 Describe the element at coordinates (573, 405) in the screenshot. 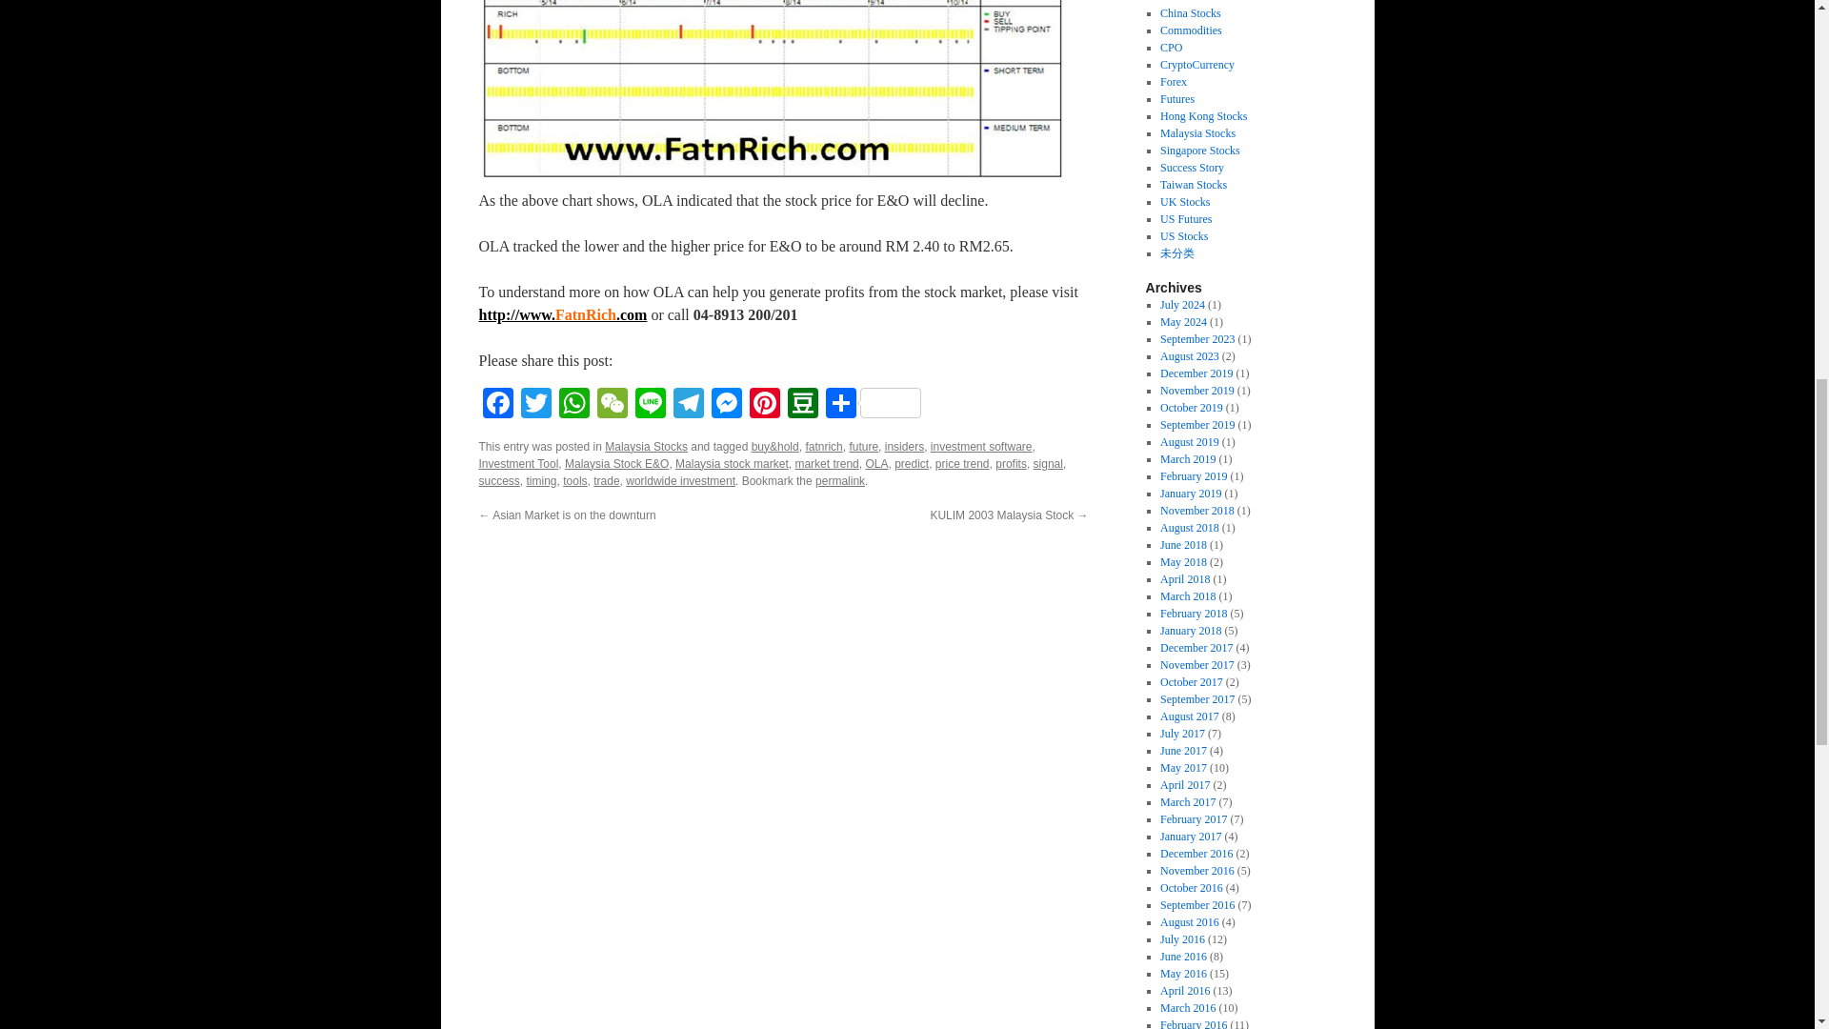

I see `WhatsApp` at that location.